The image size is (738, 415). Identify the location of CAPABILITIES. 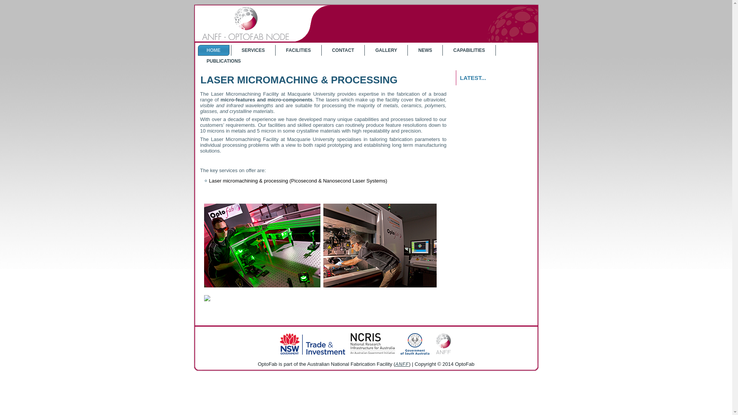
(469, 50).